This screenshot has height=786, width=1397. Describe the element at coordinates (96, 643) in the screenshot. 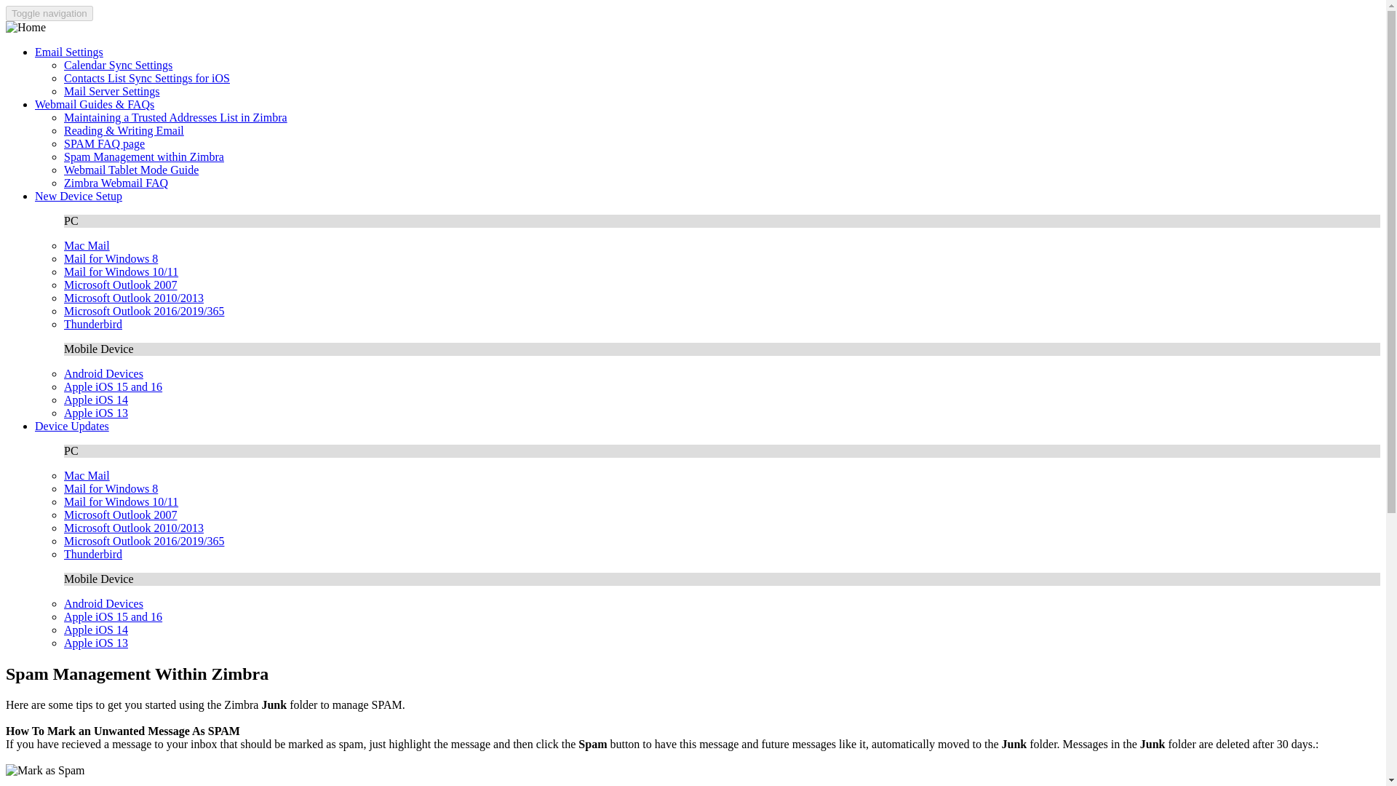

I see `Apple iOS 13` at that location.